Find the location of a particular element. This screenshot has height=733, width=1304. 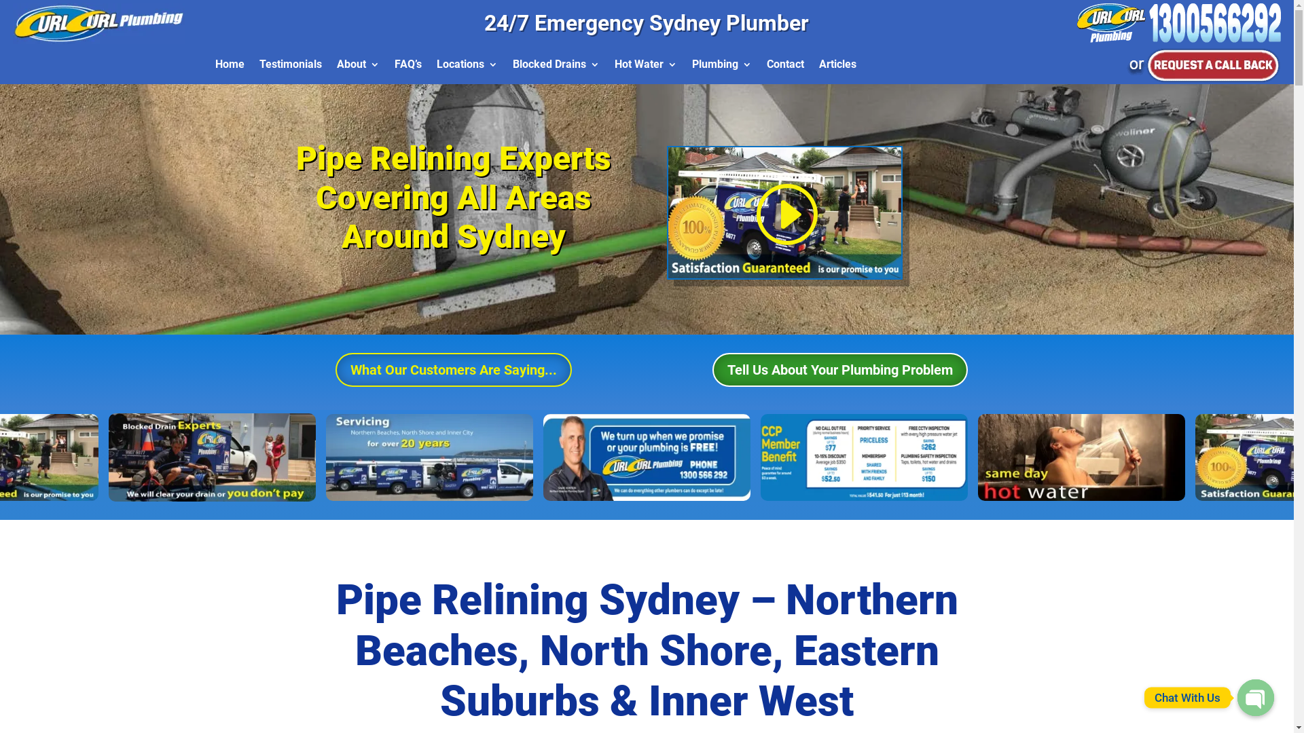

Same Day - Hot Water is located at coordinates (1125, 457).